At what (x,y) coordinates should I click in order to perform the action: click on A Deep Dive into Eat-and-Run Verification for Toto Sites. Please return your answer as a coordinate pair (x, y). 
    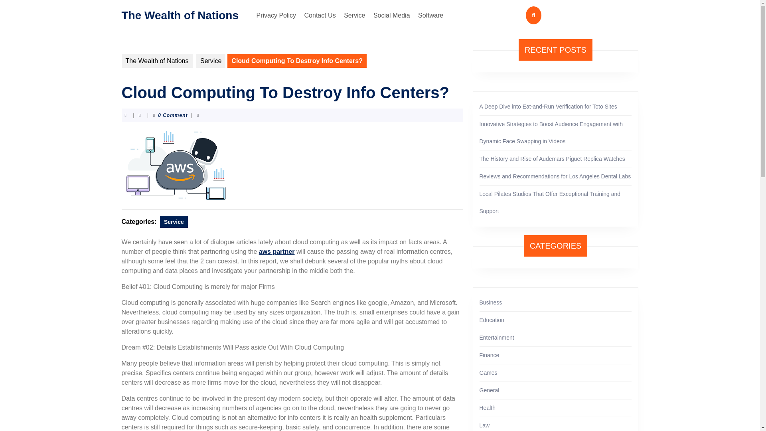
    Looking at the image, I should click on (548, 107).